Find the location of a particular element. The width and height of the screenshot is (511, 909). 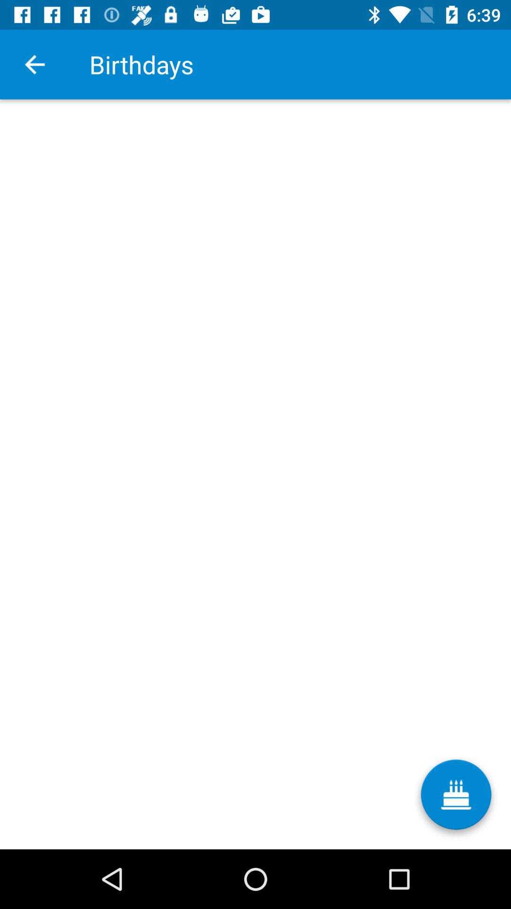

select icon next to the birthdays is located at coordinates (35, 64).